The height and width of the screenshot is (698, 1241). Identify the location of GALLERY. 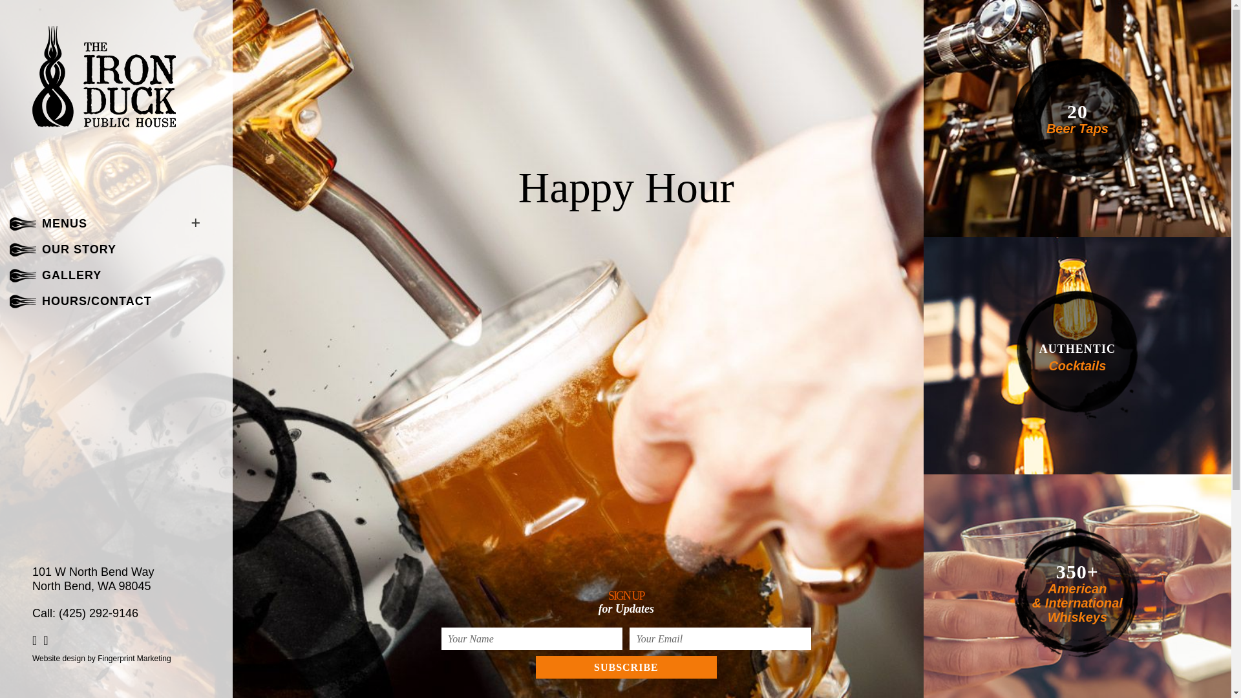
(72, 275).